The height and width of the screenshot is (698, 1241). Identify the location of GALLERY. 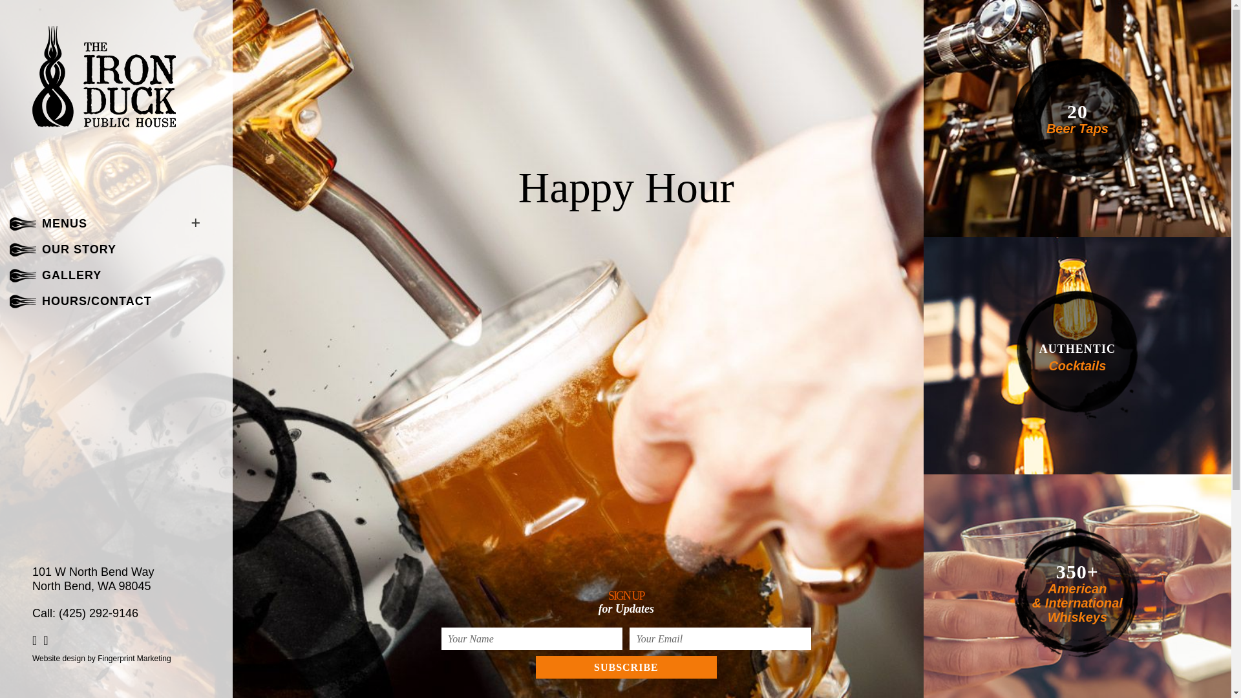
(72, 275).